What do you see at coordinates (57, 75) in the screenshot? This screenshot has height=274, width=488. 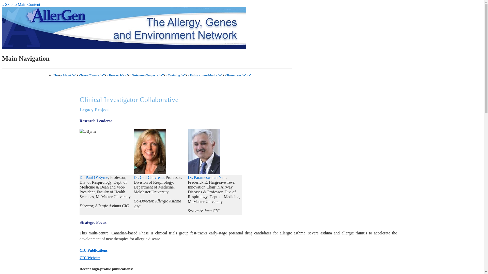 I see `Home` at bounding box center [57, 75].